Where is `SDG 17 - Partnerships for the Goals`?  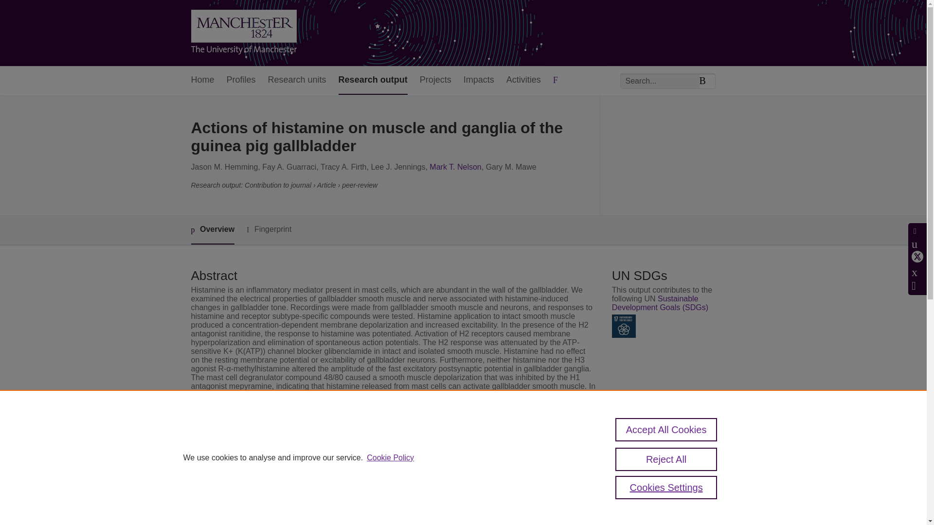 SDG 17 - Partnerships for the Goals is located at coordinates (624, 326).